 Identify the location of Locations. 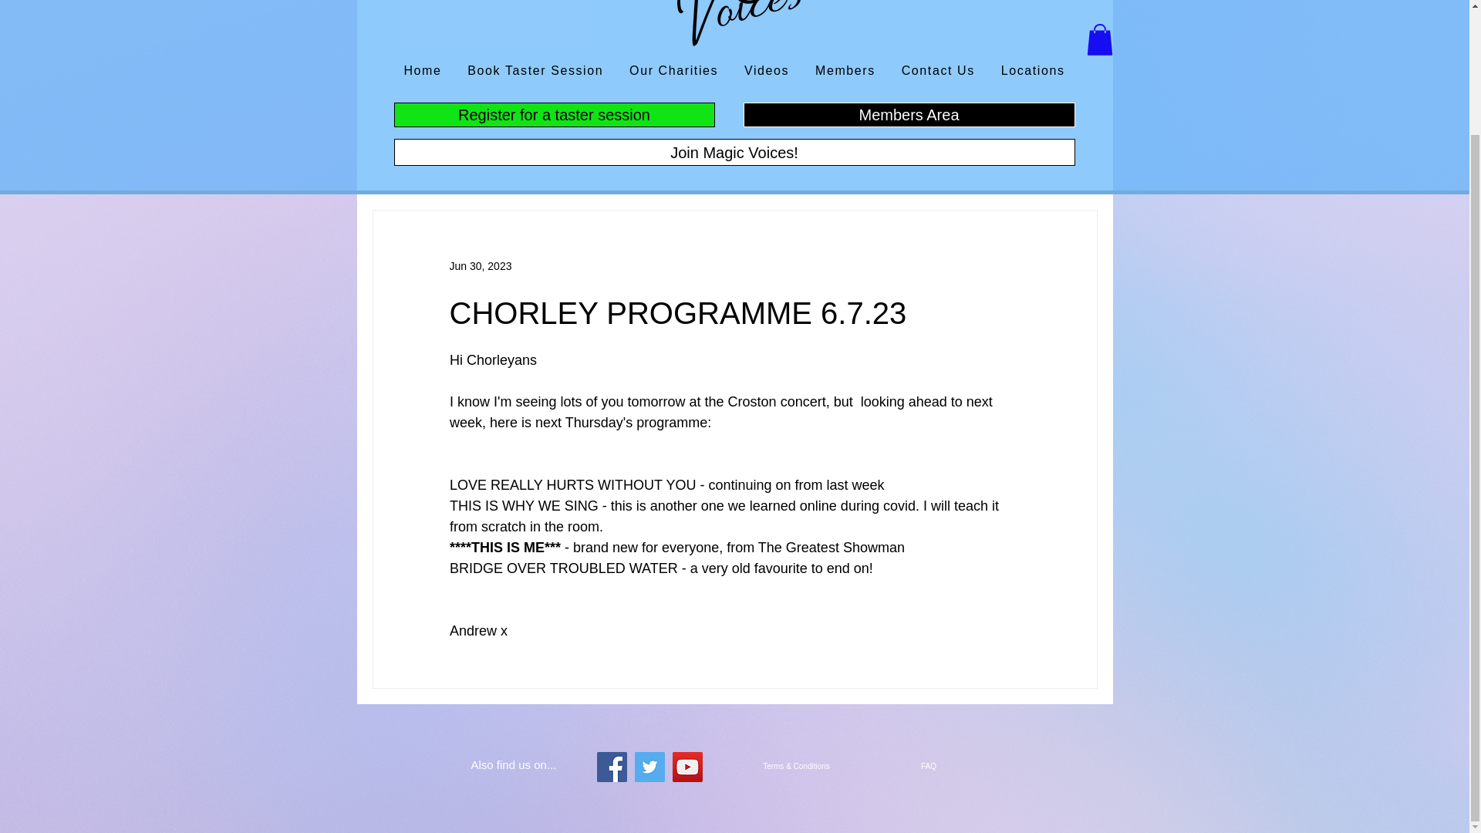
(1032, 72).